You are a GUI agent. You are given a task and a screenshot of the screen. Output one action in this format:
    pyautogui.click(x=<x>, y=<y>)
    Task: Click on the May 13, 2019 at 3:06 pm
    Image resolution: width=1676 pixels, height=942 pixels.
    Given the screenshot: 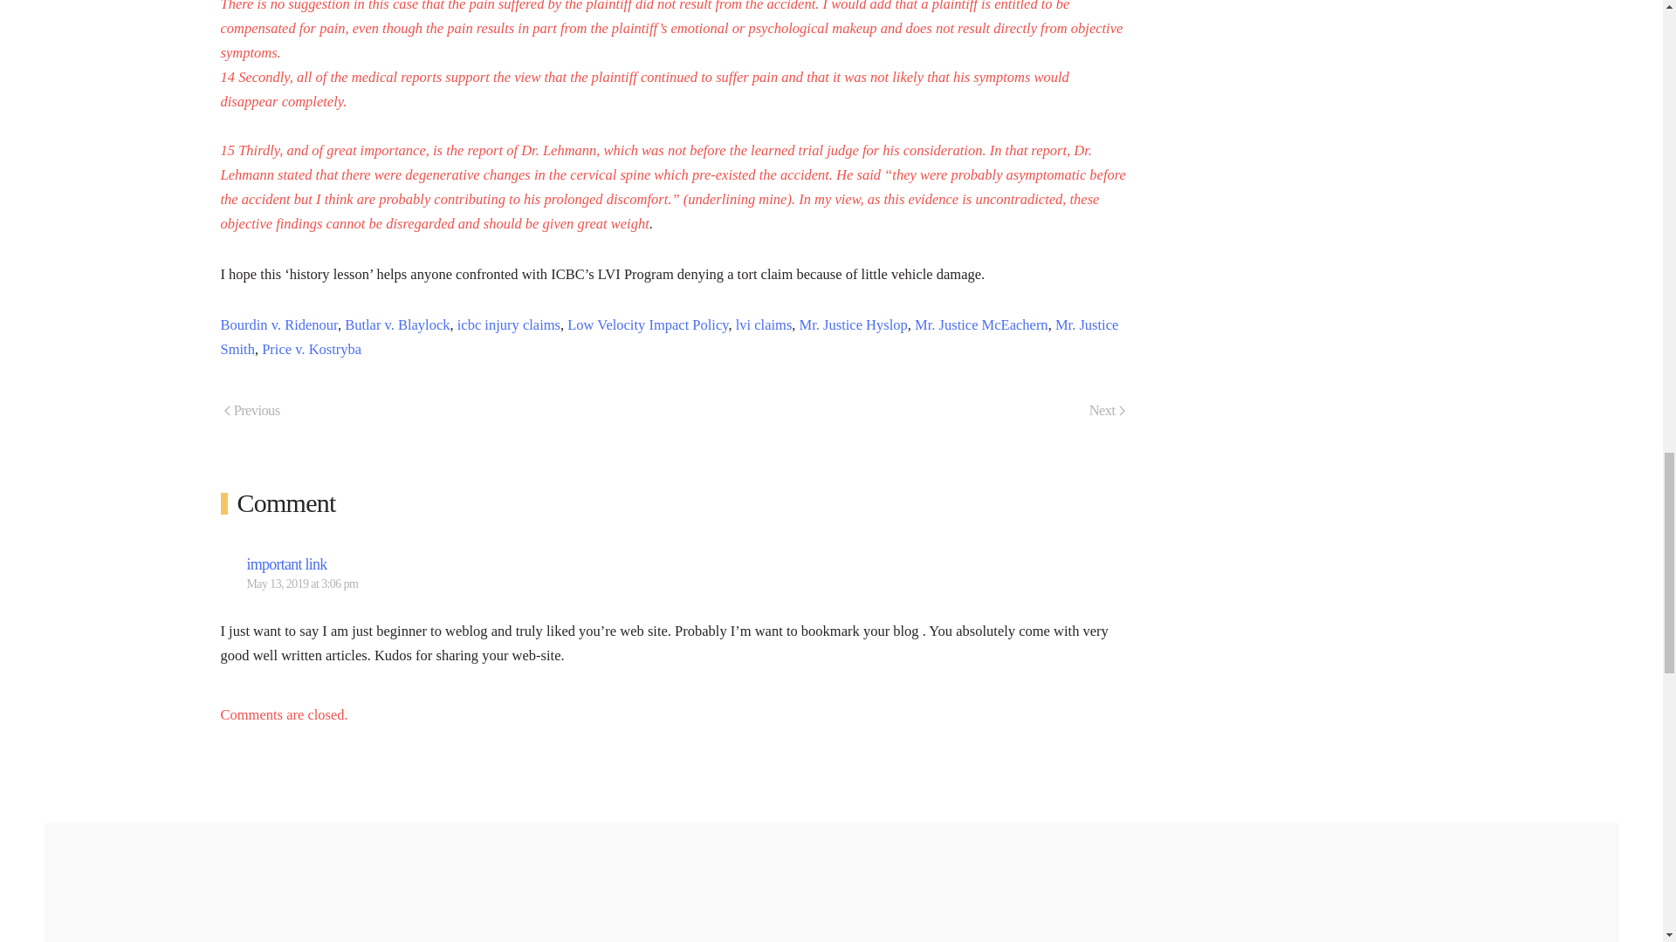 What is the action you would take?
    pyautogui.click(x=302, y=584)
    